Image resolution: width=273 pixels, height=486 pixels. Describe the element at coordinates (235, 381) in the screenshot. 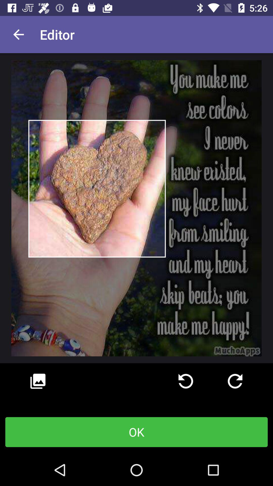

I see `select icon above the ok item` at that location.